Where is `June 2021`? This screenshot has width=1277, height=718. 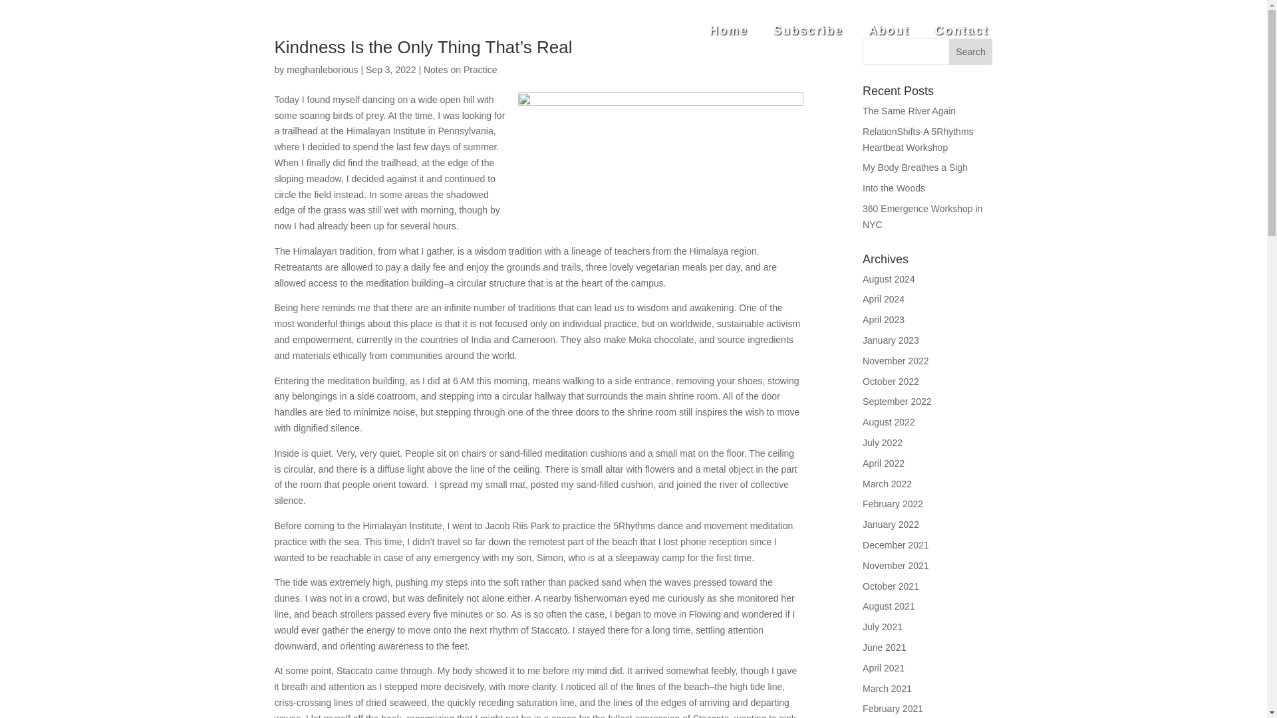 June 2021 is located at coordinates (884, 647).